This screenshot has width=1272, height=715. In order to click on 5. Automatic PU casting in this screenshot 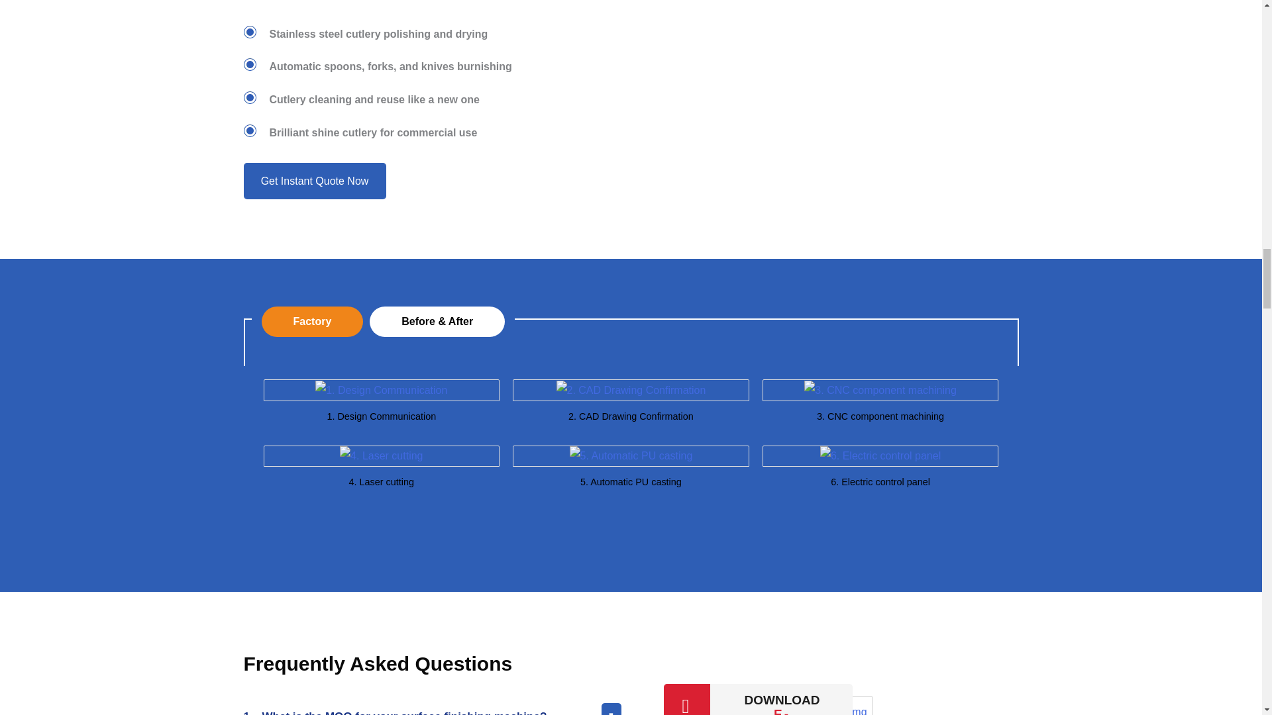, I will do `click(631, 455)`.